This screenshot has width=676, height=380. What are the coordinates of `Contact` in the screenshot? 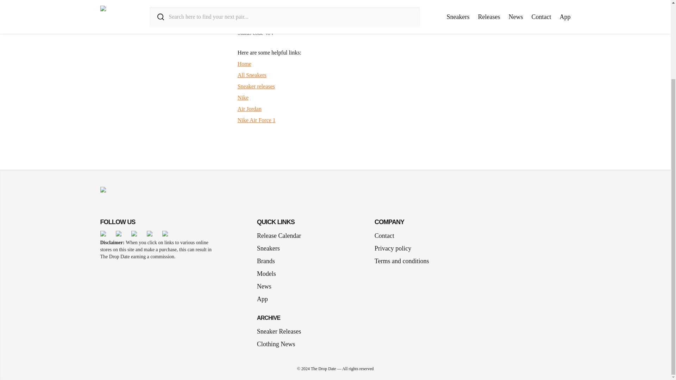 It's located at (384, 235).